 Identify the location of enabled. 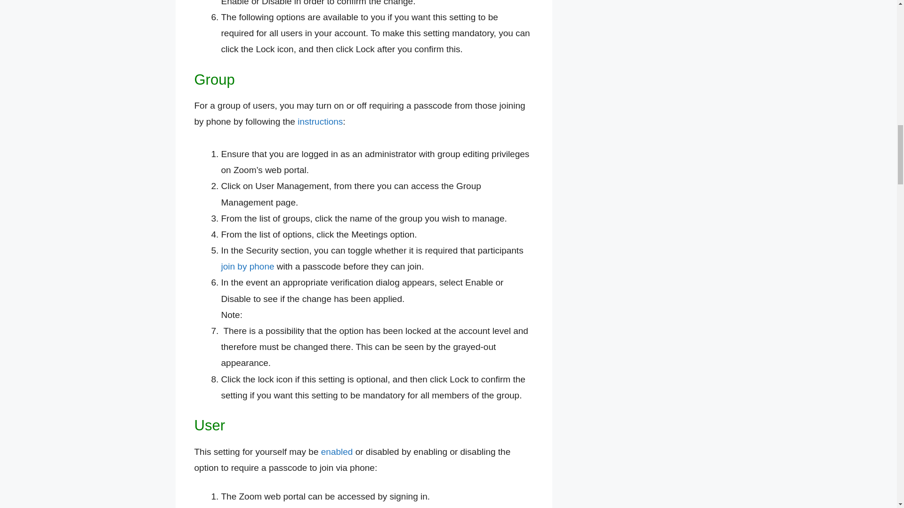
(337, 452).